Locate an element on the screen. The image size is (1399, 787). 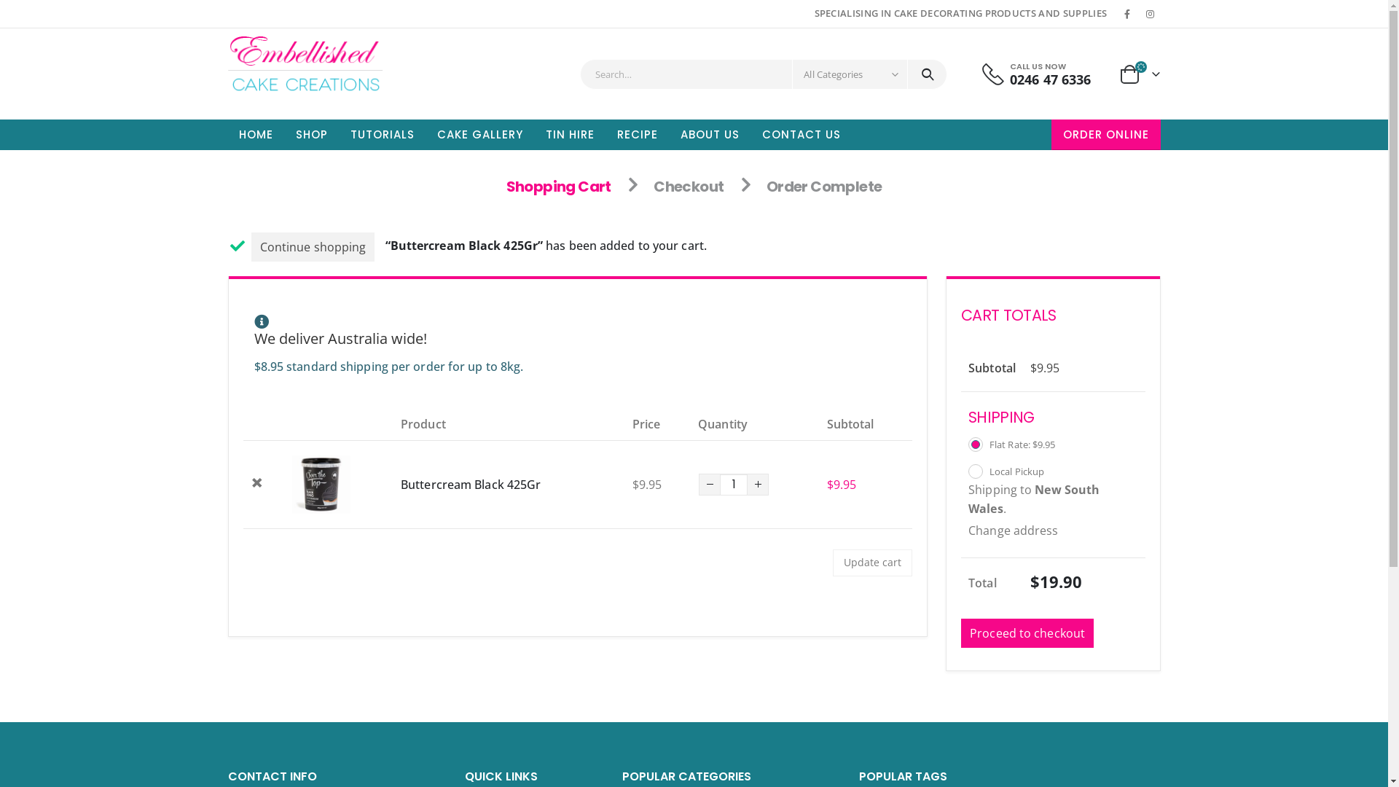
- is located at coordinates (710, 485).